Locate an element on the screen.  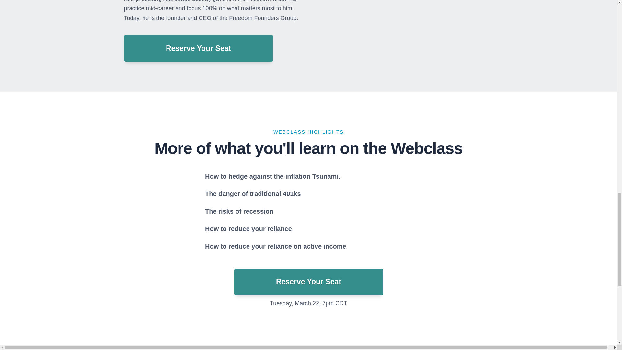
Reserve Your Seat is located at coordinates (308, 282).